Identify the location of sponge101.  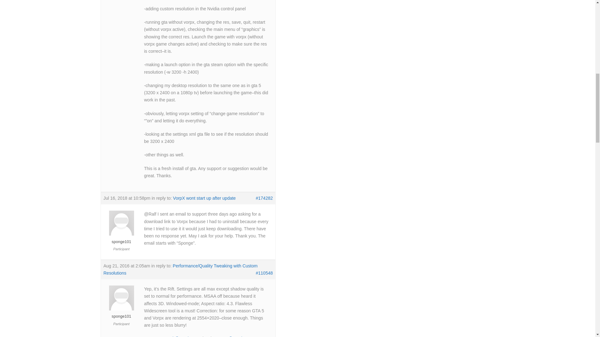
(121, 239).